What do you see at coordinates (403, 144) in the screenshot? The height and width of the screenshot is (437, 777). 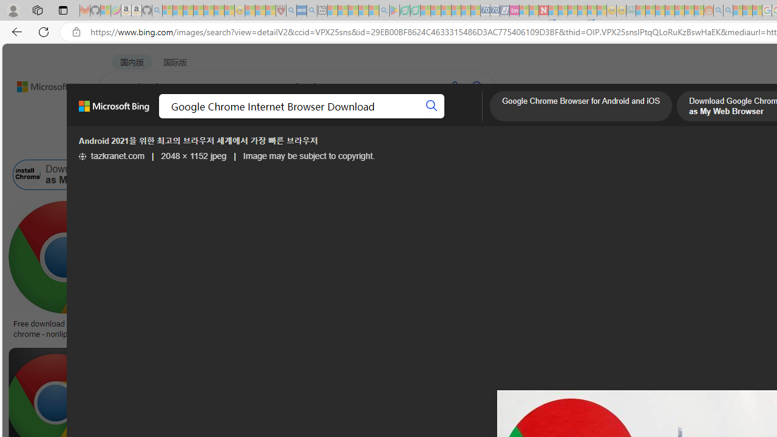 I see `License` at bounding box center [403, 144].